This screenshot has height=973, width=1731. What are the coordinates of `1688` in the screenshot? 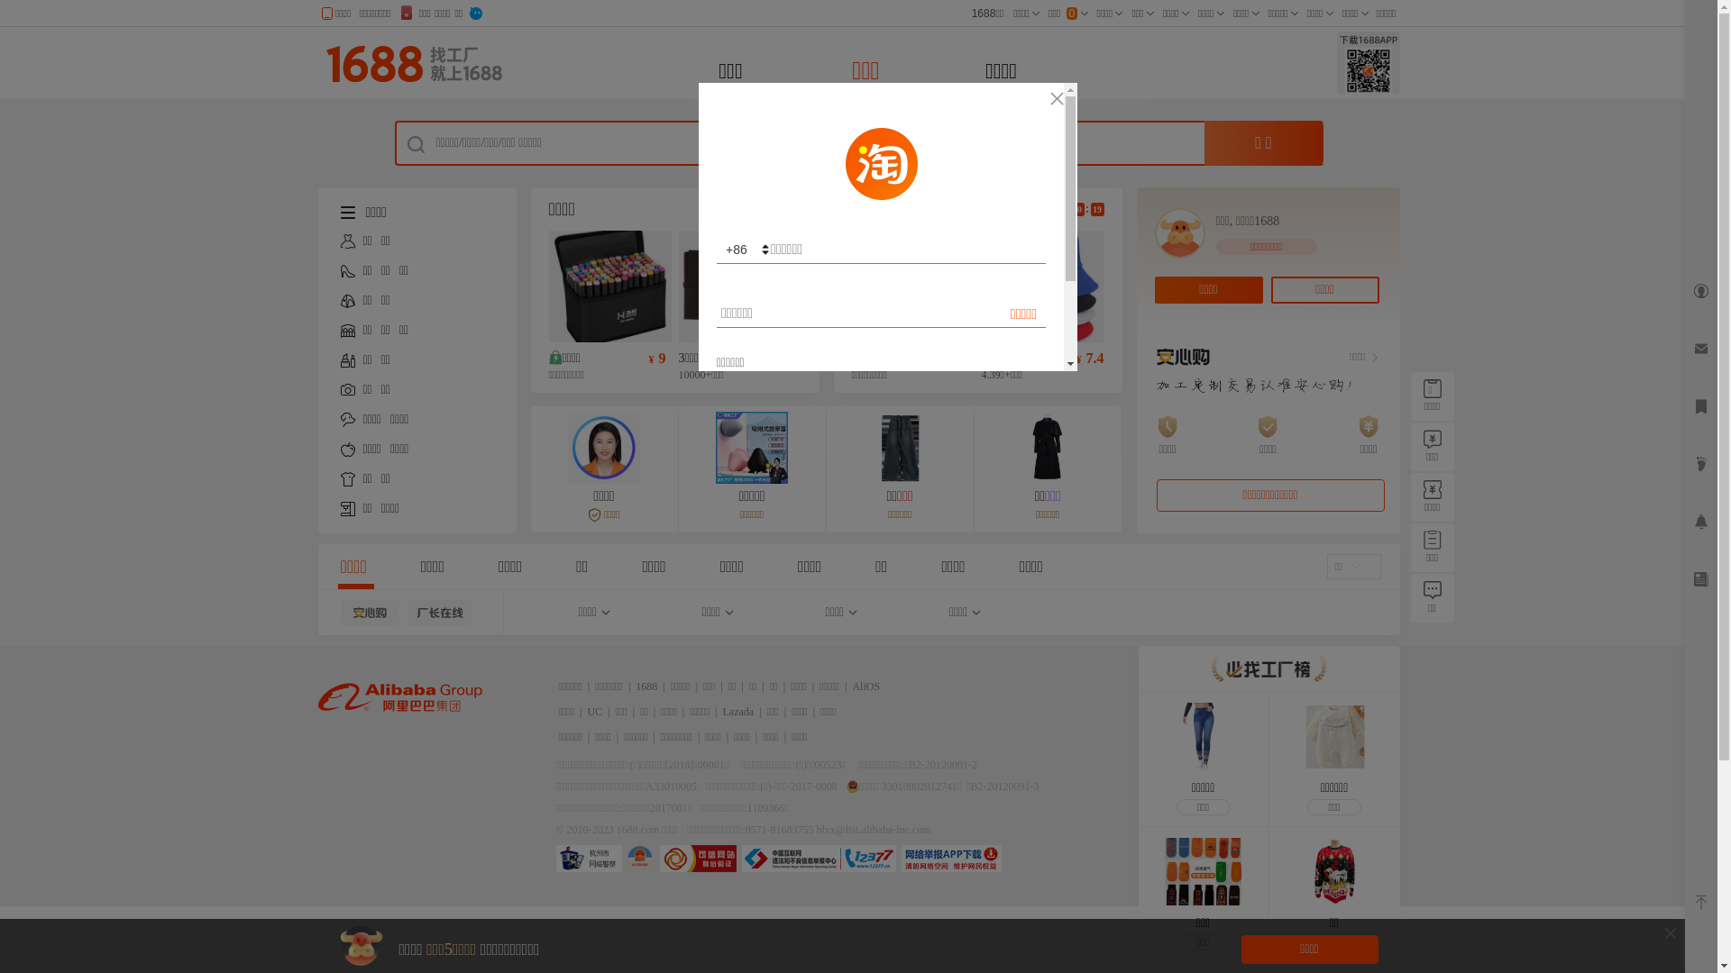 It's located at (646, 687).